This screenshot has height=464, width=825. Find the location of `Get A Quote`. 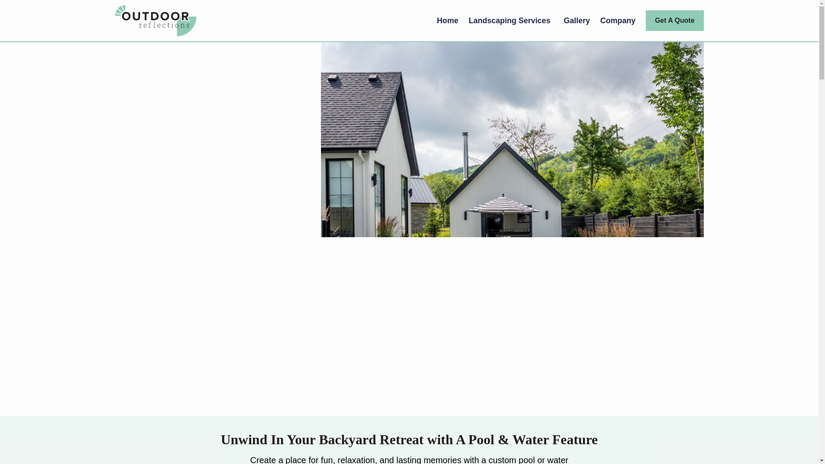

Get A Quote is located at coordinates (675, 20).